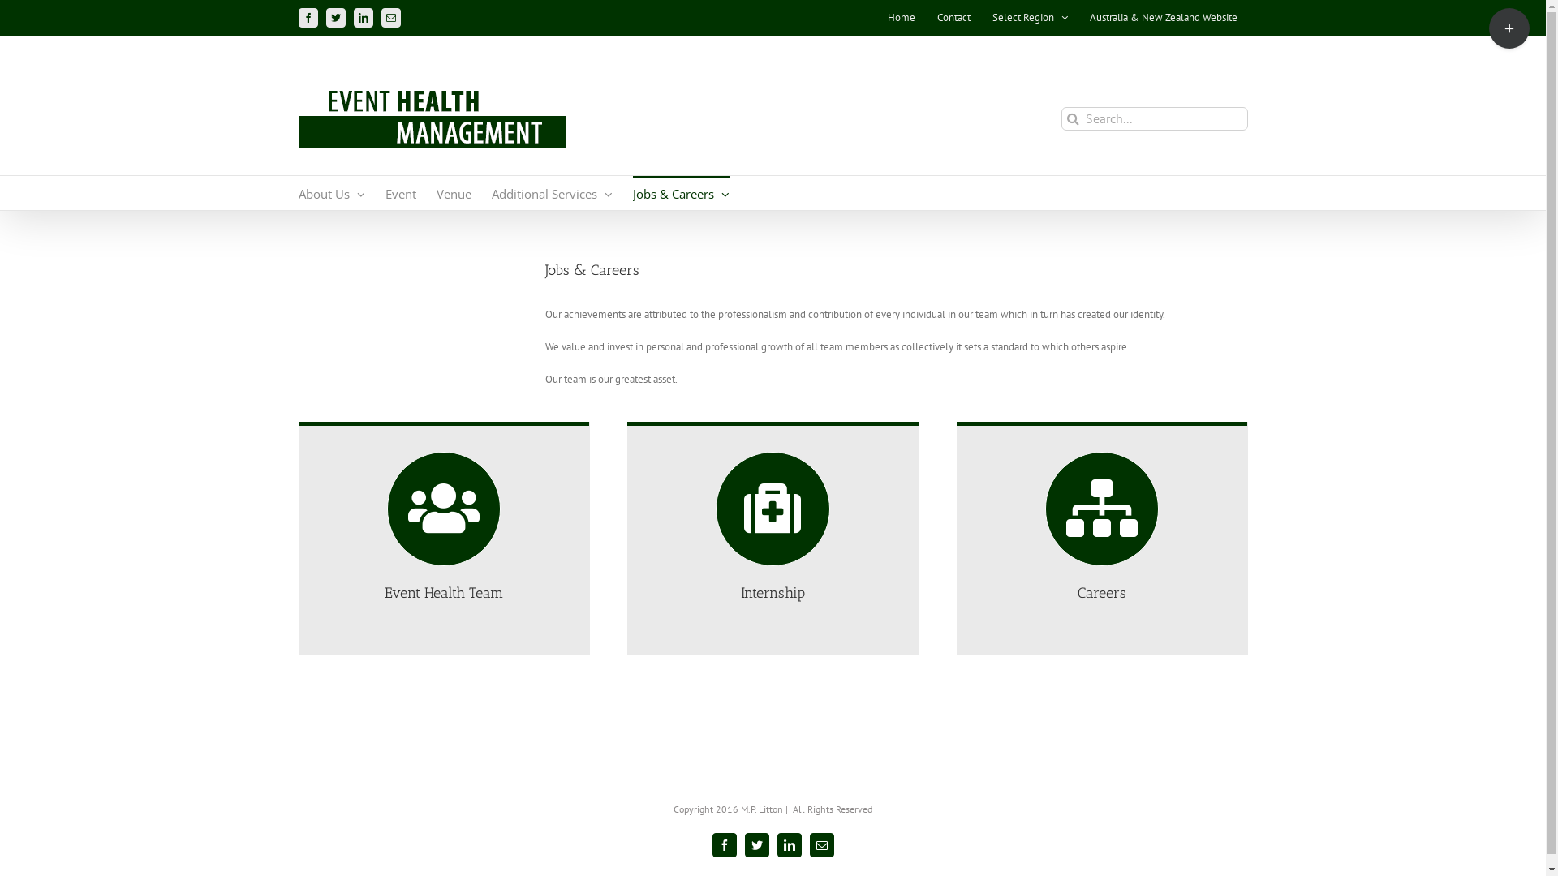  I want to click on LinkedIn, so click(364, 18).